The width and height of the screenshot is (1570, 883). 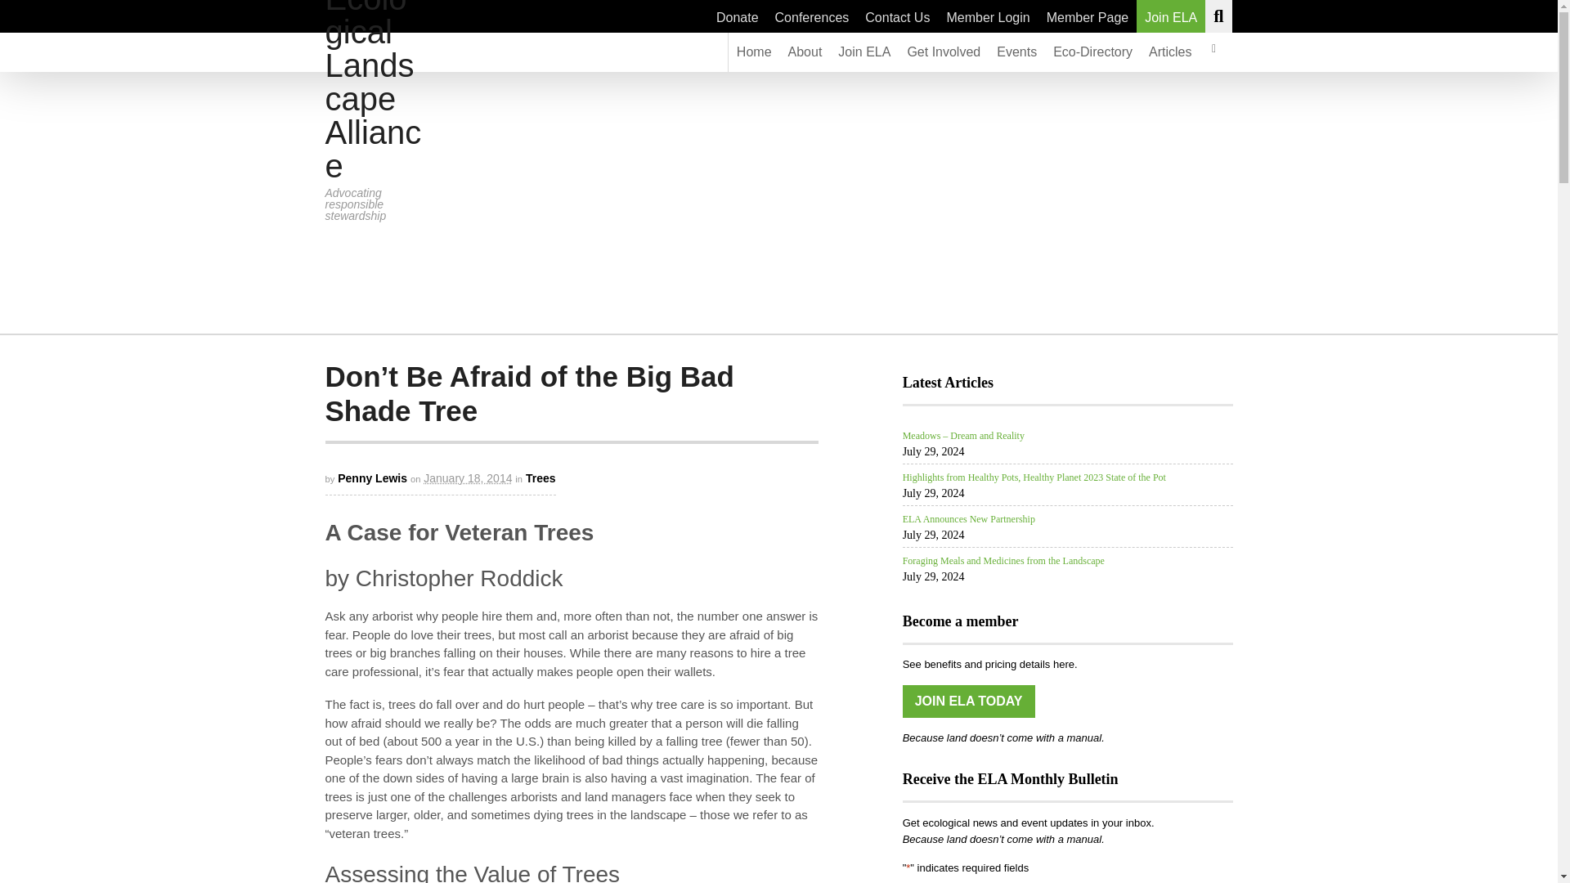 What do you see at coordinates (863, 52) in the screenshot?
I see `Join ELA` at bounding box center [863, 52].